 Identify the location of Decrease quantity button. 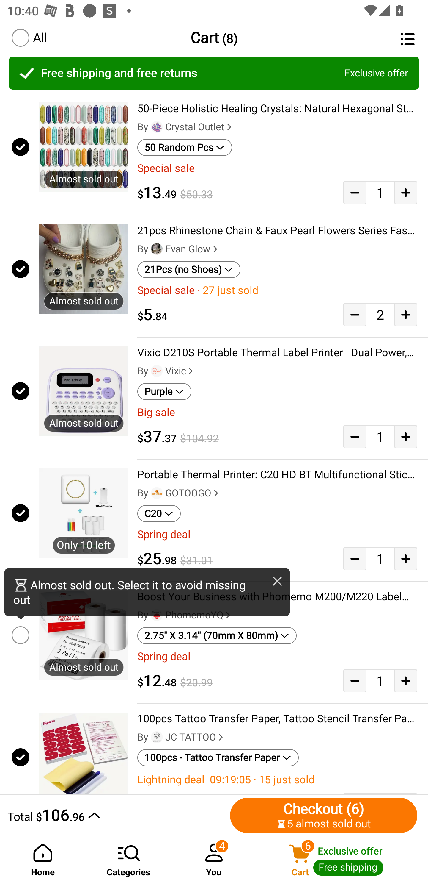
(355, 436).